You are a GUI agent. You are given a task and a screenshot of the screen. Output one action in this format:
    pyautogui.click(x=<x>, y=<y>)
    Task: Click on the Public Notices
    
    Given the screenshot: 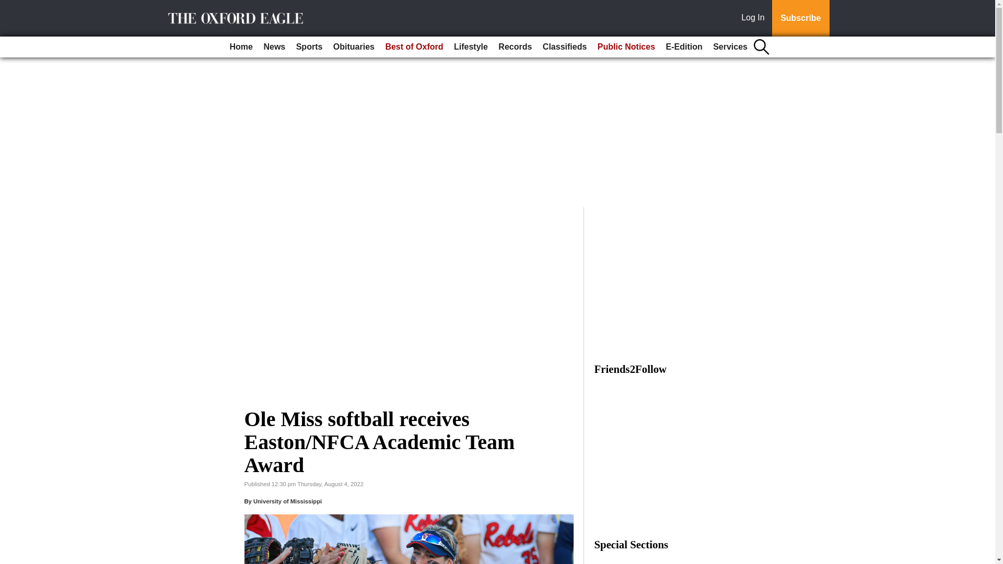 What is the action you would take?
    pyautogui.click(x=626, y=47)
    